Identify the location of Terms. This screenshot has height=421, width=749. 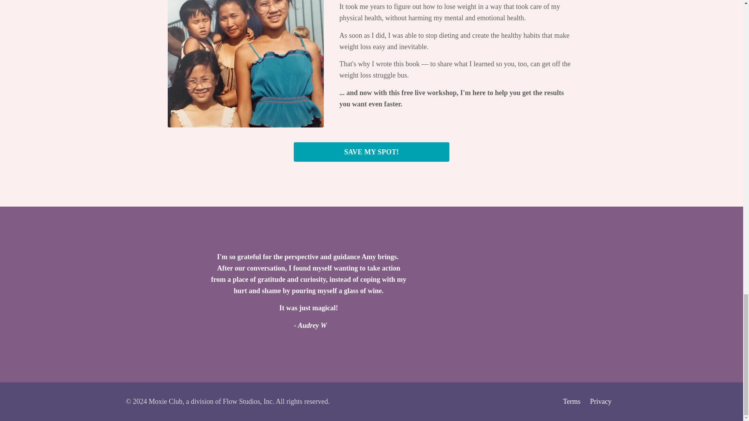
(572, 402).